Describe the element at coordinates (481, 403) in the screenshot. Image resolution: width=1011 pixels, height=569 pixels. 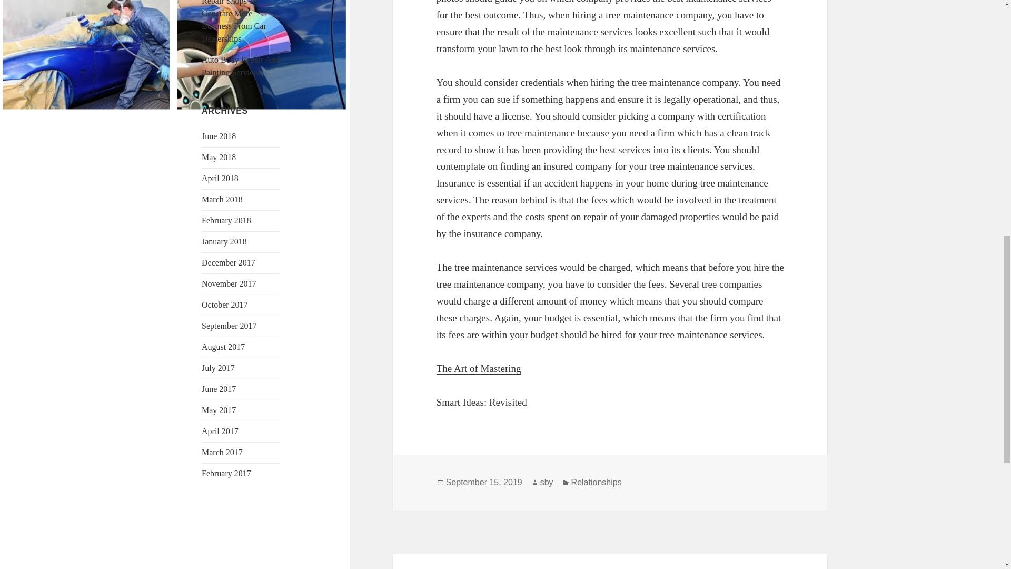
I see `Smart Ideas: Revisited` at that location.